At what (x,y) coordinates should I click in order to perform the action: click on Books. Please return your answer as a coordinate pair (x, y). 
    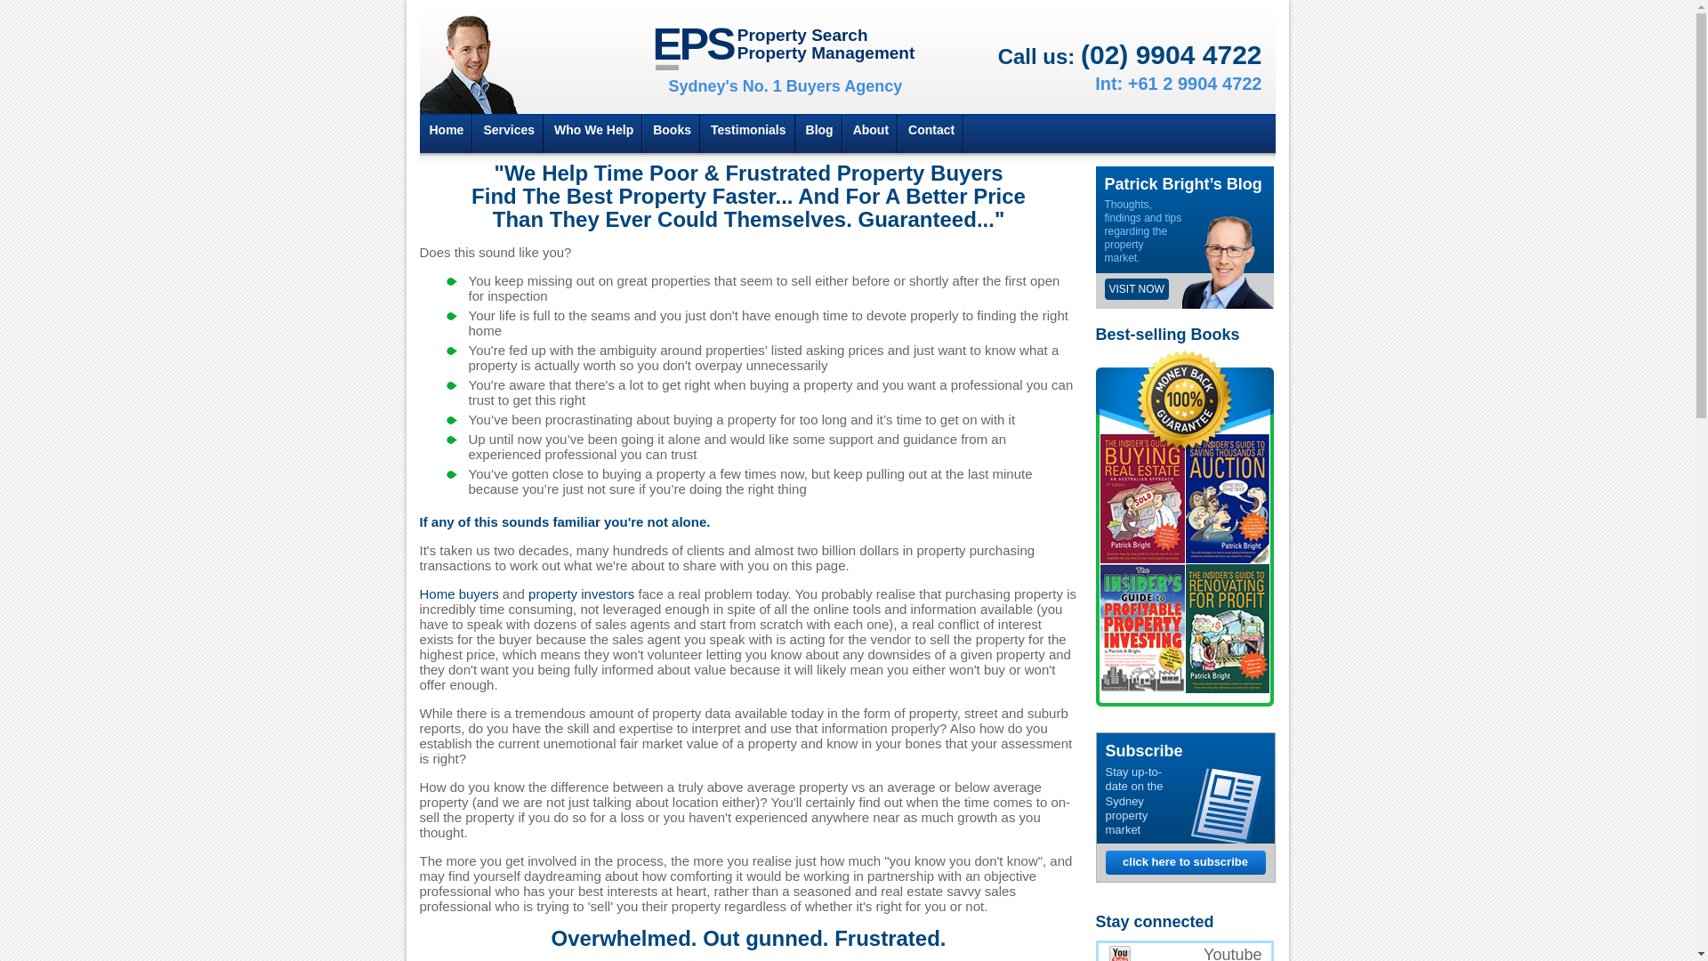
    Looking at the image, I should click on (673, 133).